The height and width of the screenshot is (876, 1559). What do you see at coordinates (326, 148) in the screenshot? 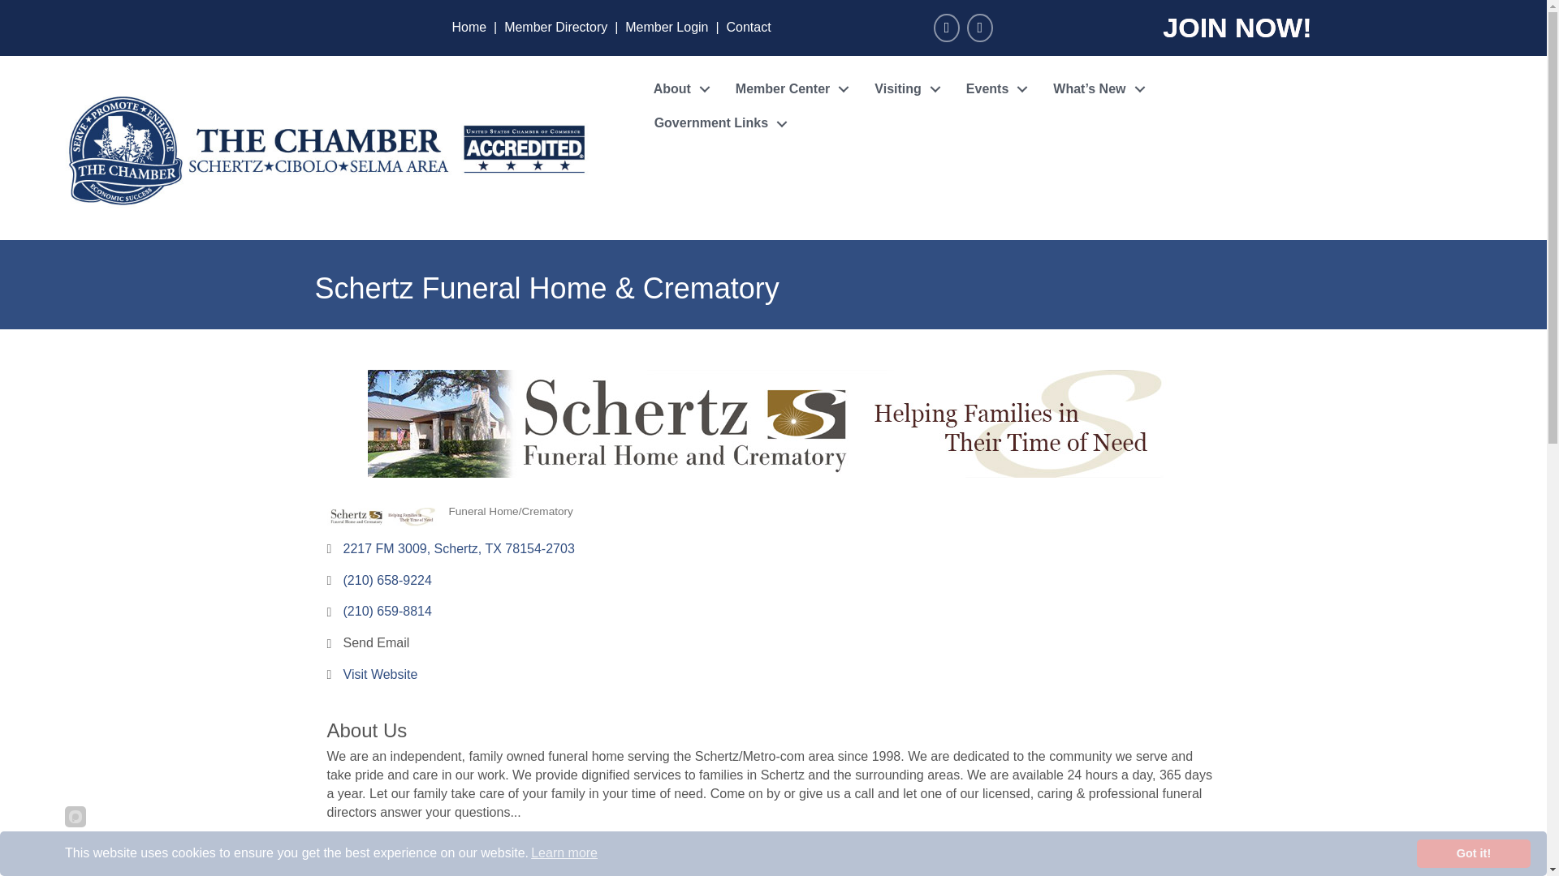
I see `TCOC-Horiz-Blue-Logo` at bounding box center [326, 148].